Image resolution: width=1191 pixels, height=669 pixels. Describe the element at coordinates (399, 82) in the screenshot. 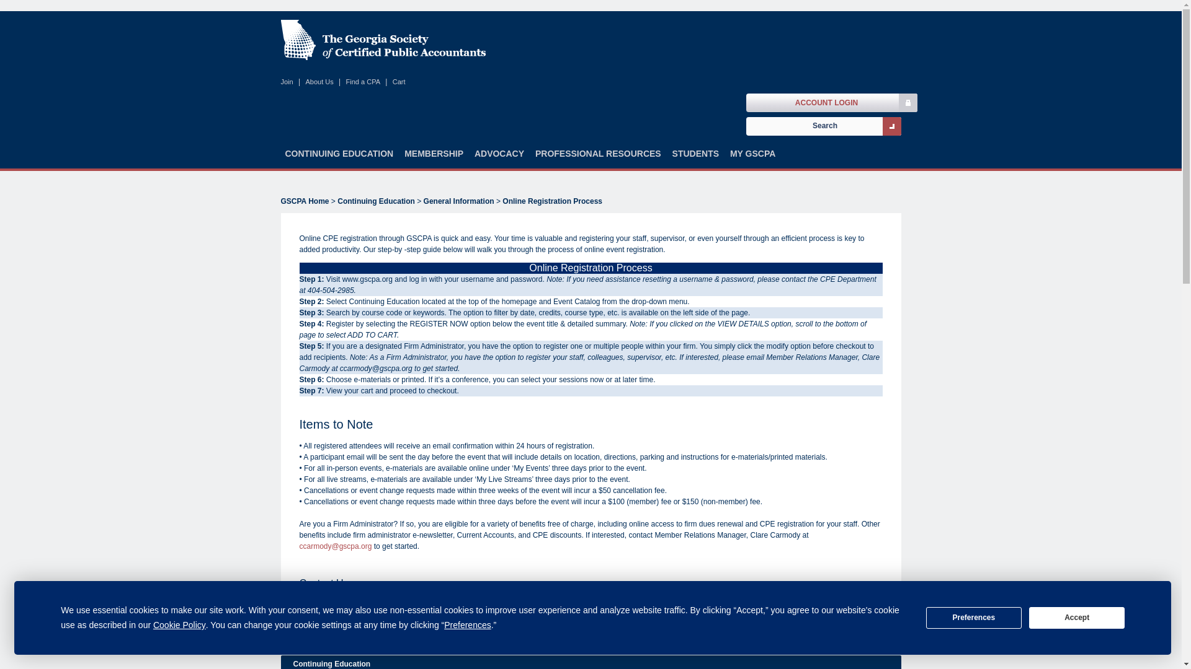

I see `Cart` at that location.